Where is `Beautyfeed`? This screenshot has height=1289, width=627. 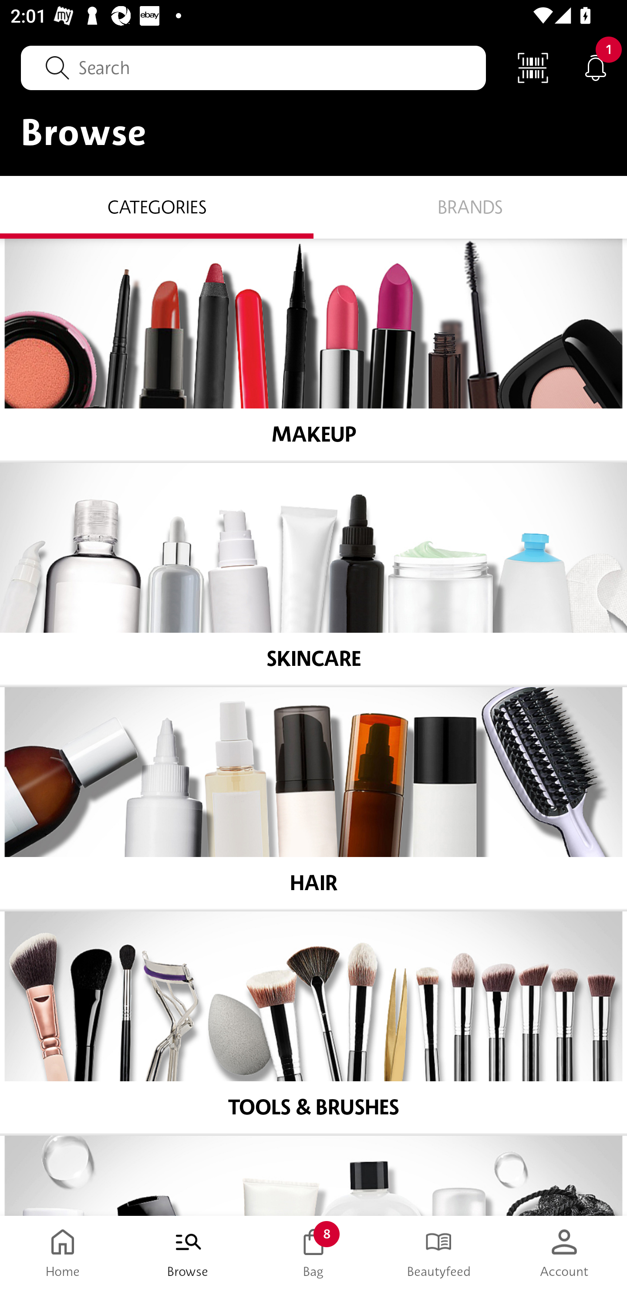
Beautyfeed is located at coordinates (439, 1252).